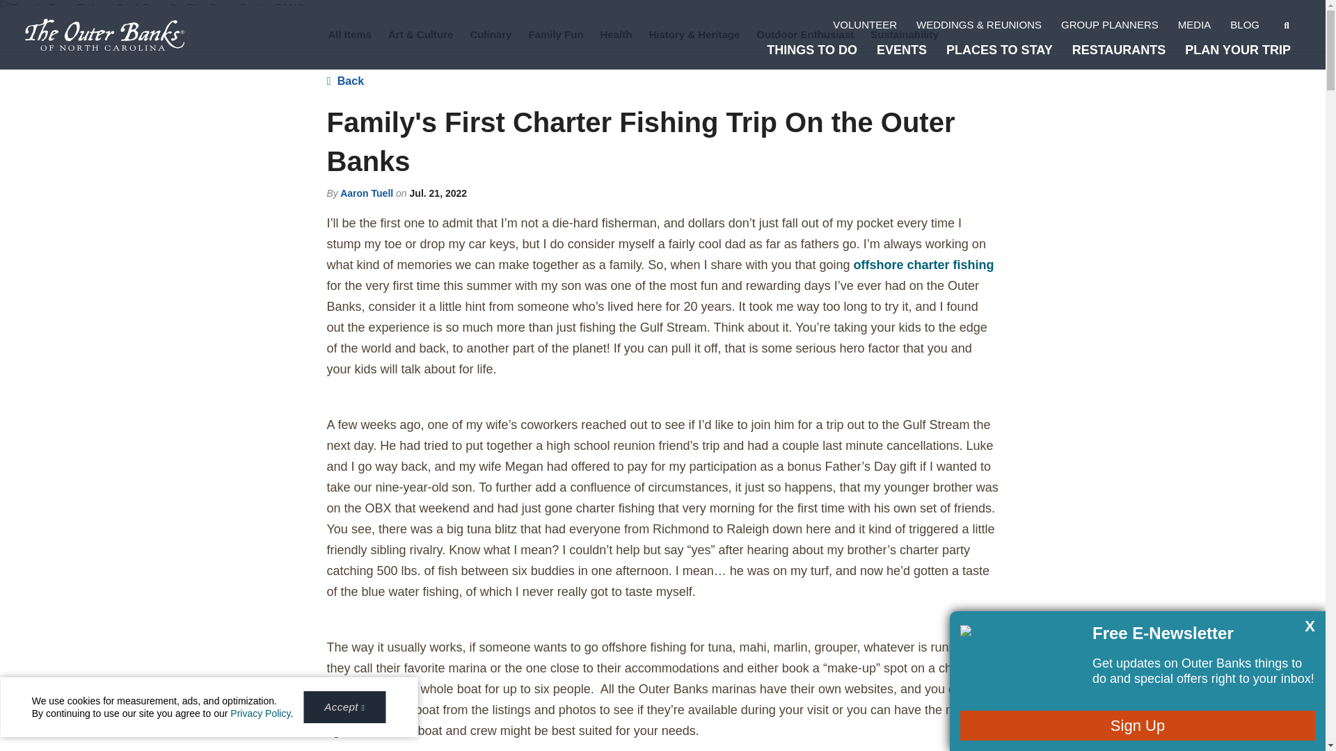 This screenshot has height=751, width=1336. Describe the element at coordinates (1237, 25) in the screenshot. I see `BLOG` at that location.